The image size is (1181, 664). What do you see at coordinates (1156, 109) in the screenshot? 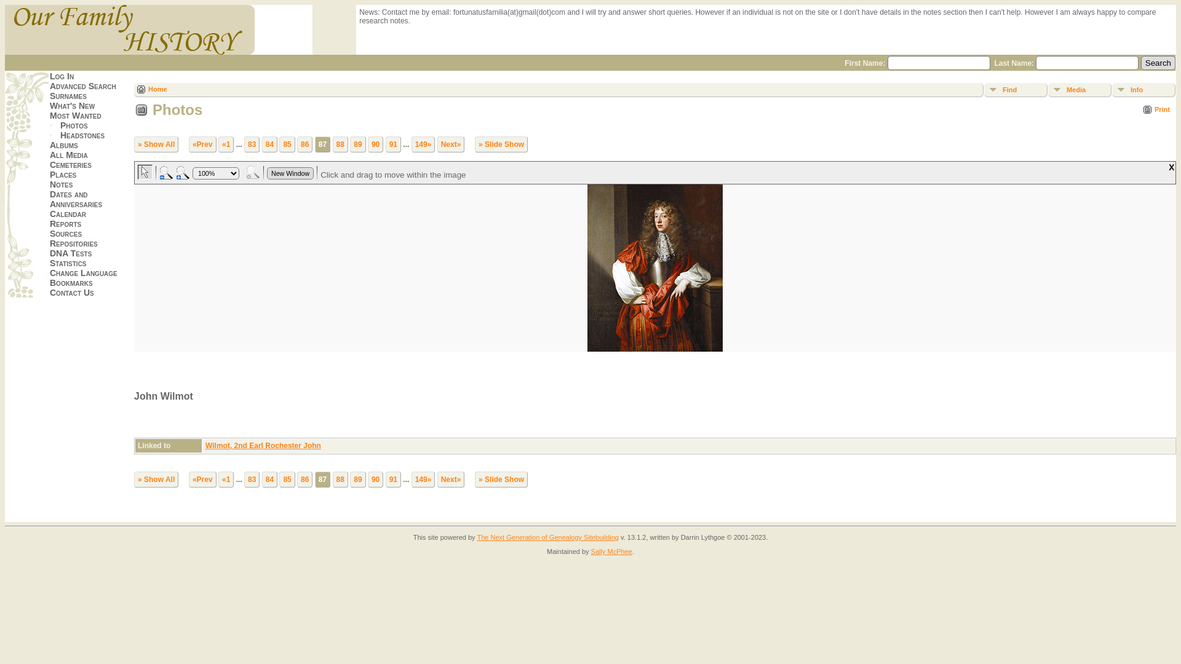
I see `Print` at bounding box center [1156, 109].